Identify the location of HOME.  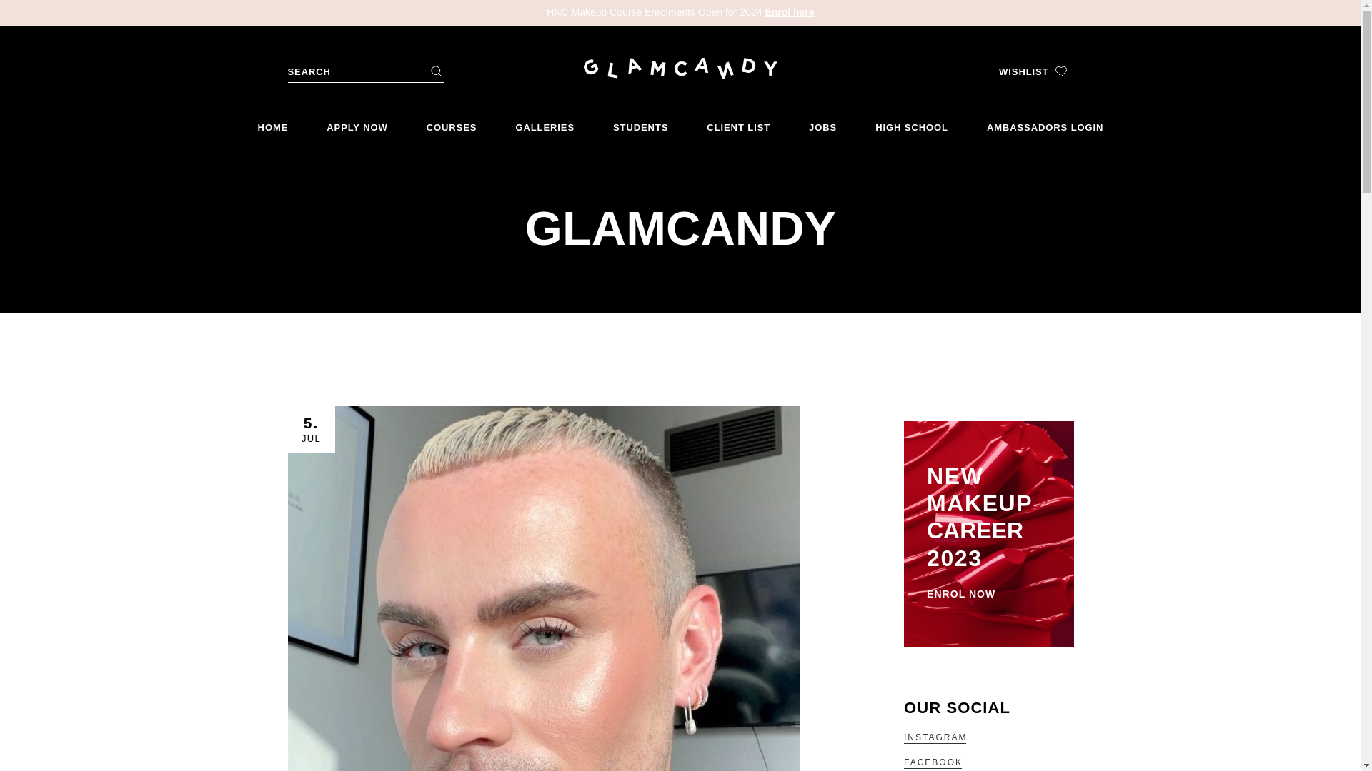
(273, 121).